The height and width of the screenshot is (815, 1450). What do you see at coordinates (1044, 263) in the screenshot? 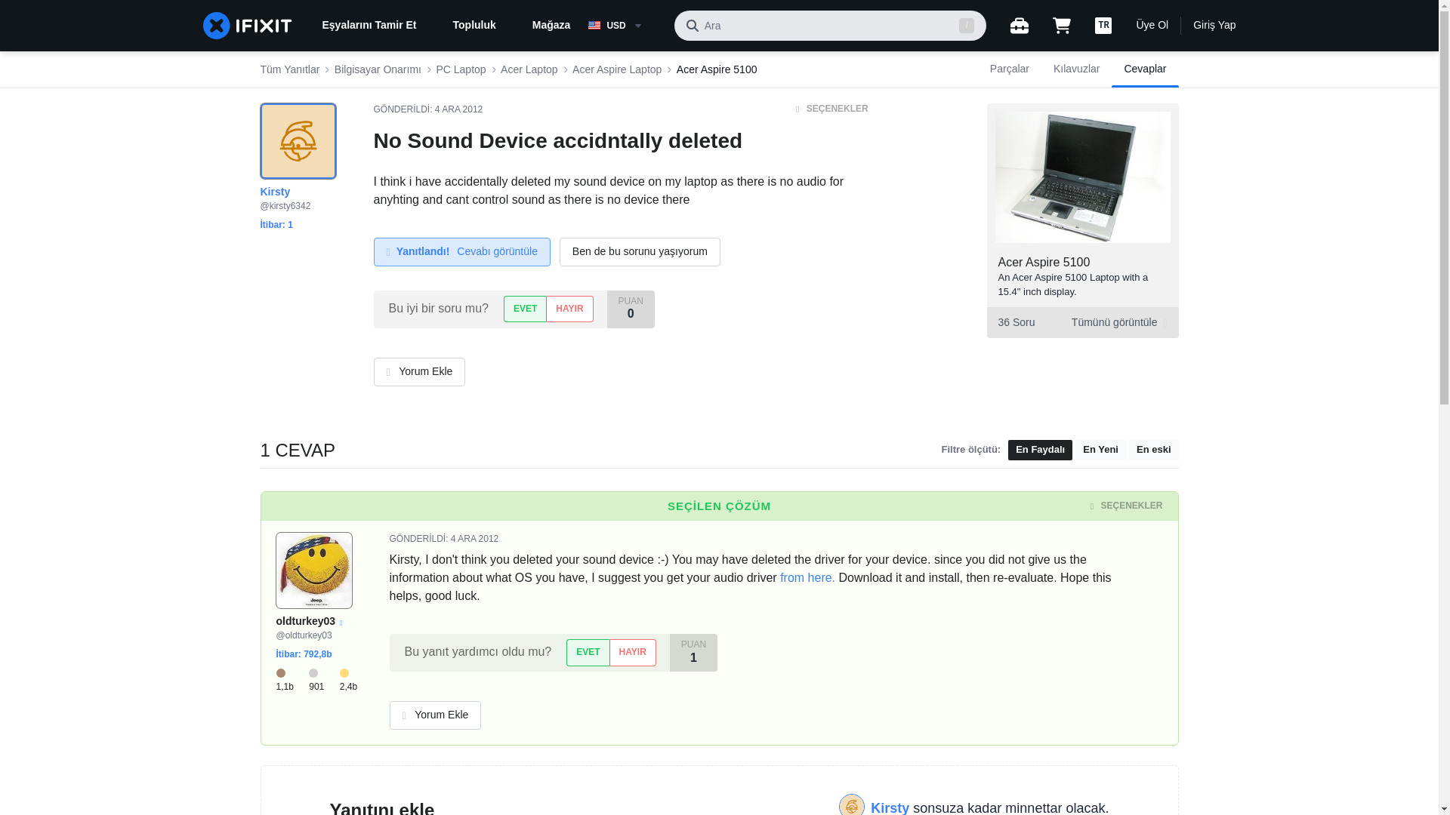
I see `Acer Aspire 5100` at bounding box center [1044, 263].